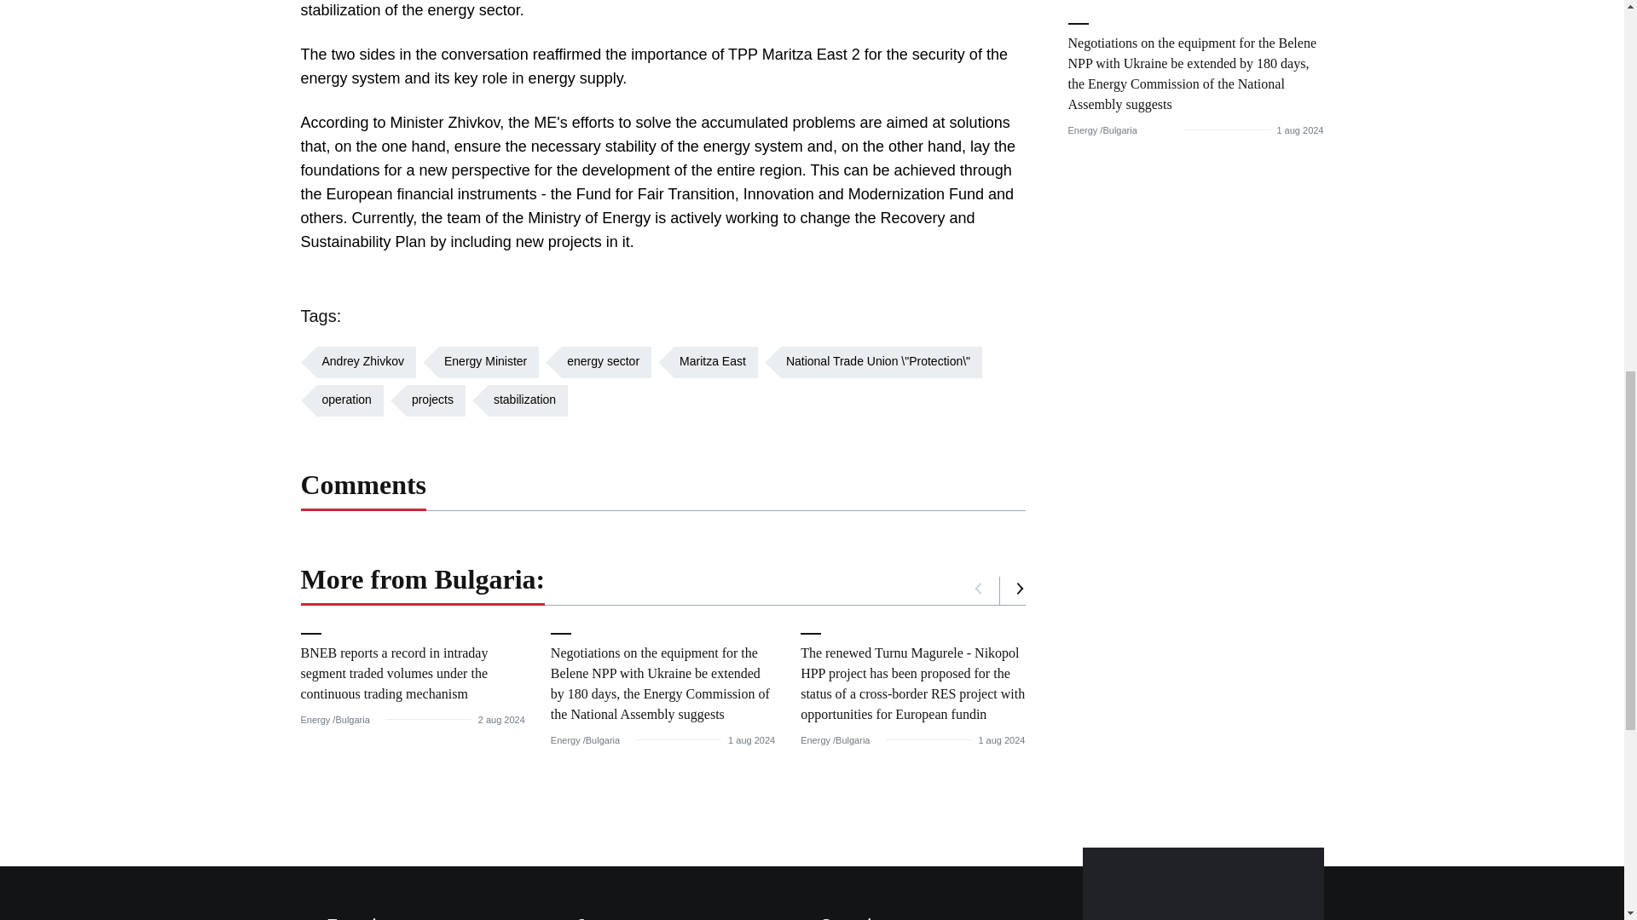 The image size is (1637, 920). What do you see at coordinates (708, 362) in the screenshot?
I see `Maritza East` at bounding box center [708, 362].